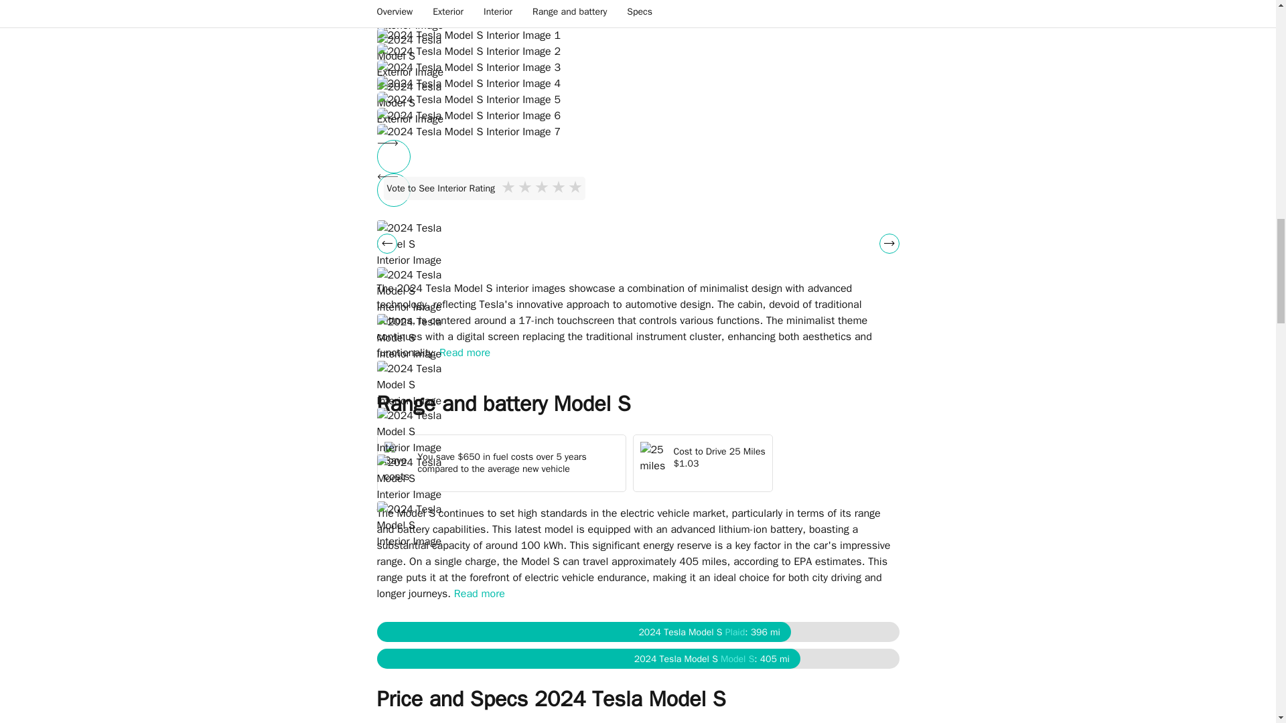 The height and width of the screenshot is (723, 1286). Describe the element at coordinates (413, 102) in the screenshot. I see `Exterior Image 2024 Tesla Model S 6` at that location.